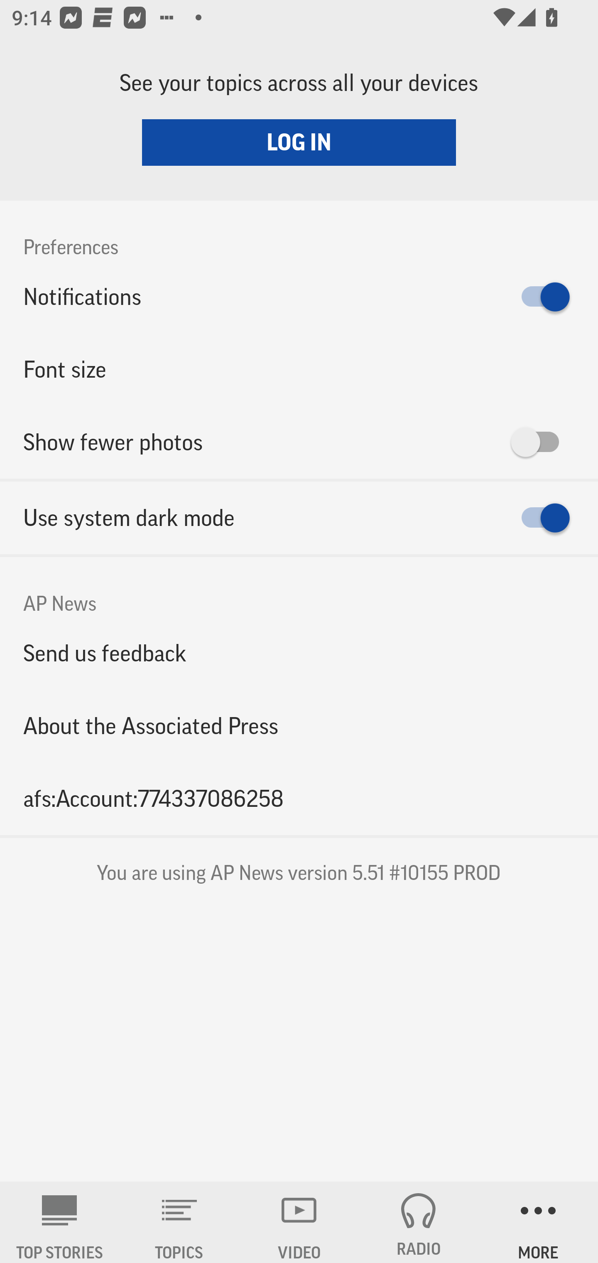 The height and width of the screenshot is (1263, 598). What do you see at coordinates (60, 1222) in the screenshot?
I see `AP News TOP STORIES` at bounding box center [60, 1222].